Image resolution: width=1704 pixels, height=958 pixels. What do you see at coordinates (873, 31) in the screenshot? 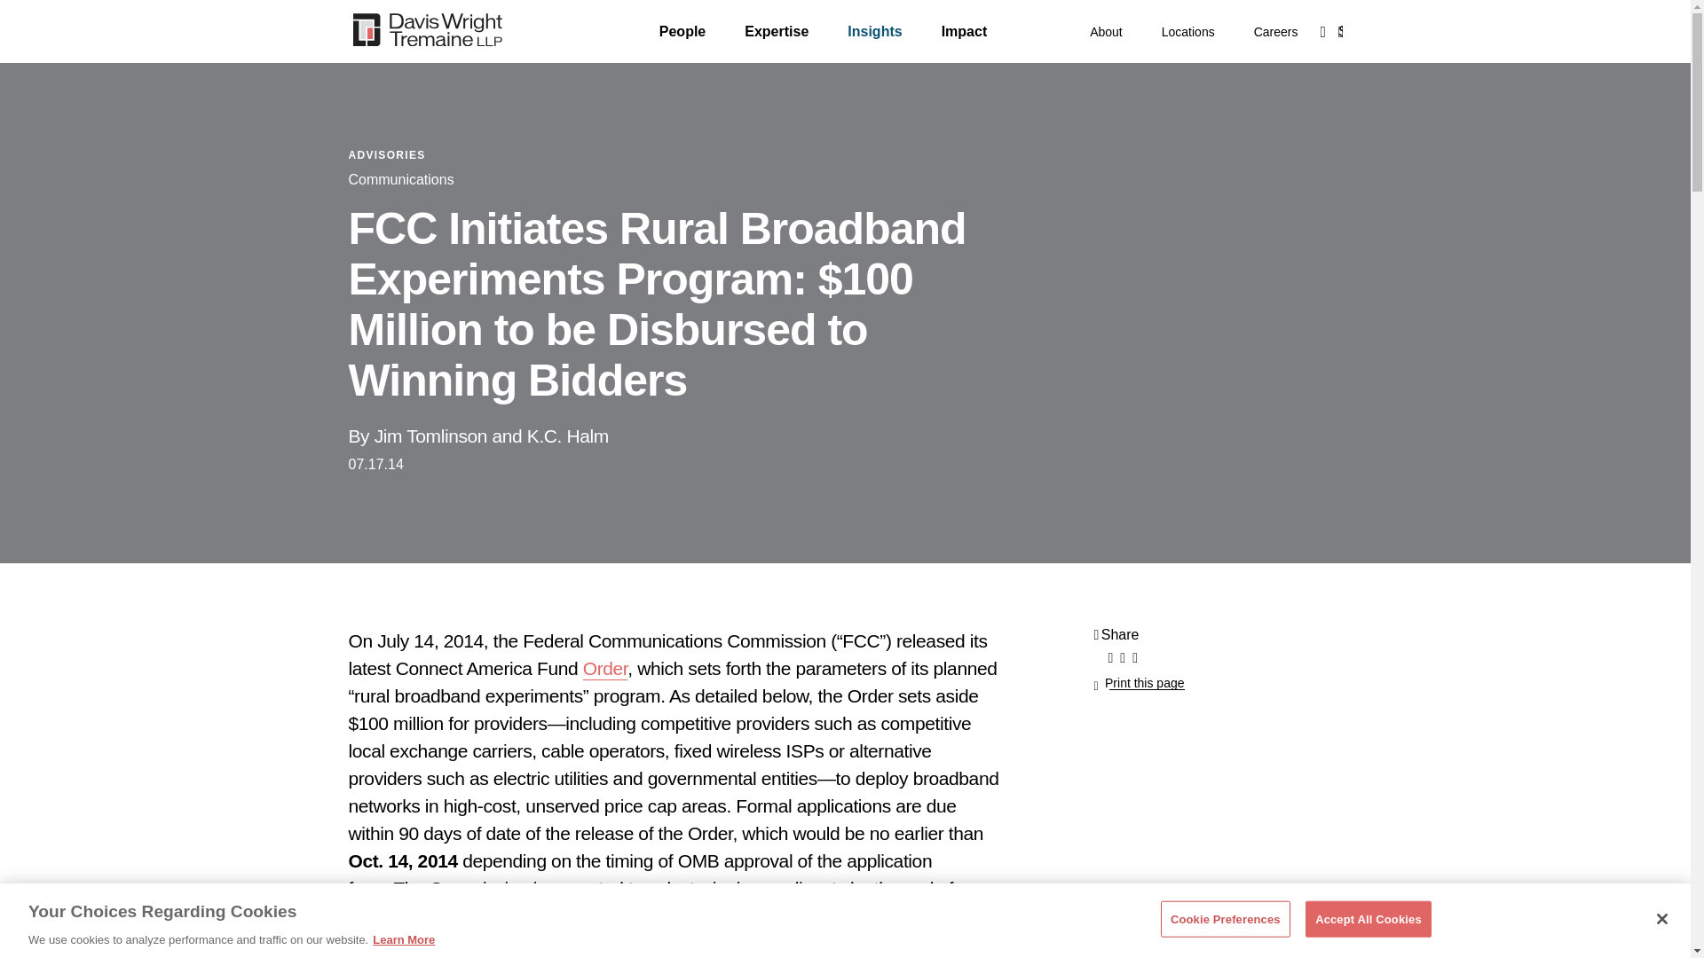
I see `Insights` at bounding box center [873, 31].